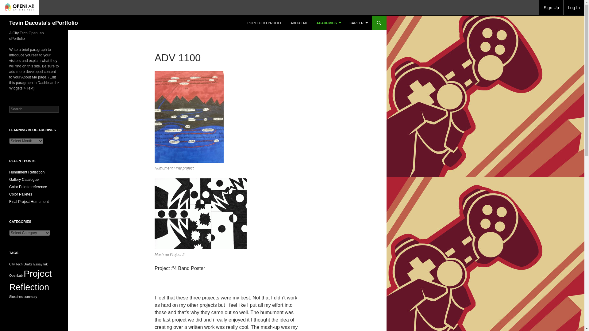 This screenshot has height=331, width=589. What do you see at coordinates (265, 23) in the screenshot?
I see `Site` at bounding box center [265, 23].